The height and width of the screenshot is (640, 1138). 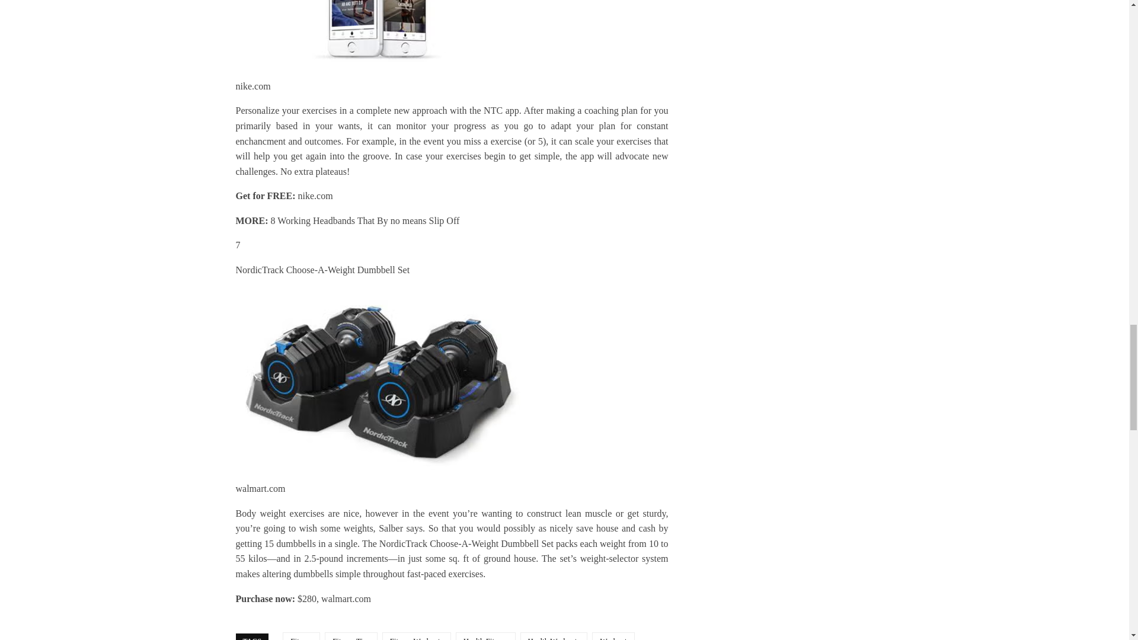 What do you see at coordinates (613, 636) in the screenshot?
I see `View all posts tagged Workout` at bounding box center [613, 636].